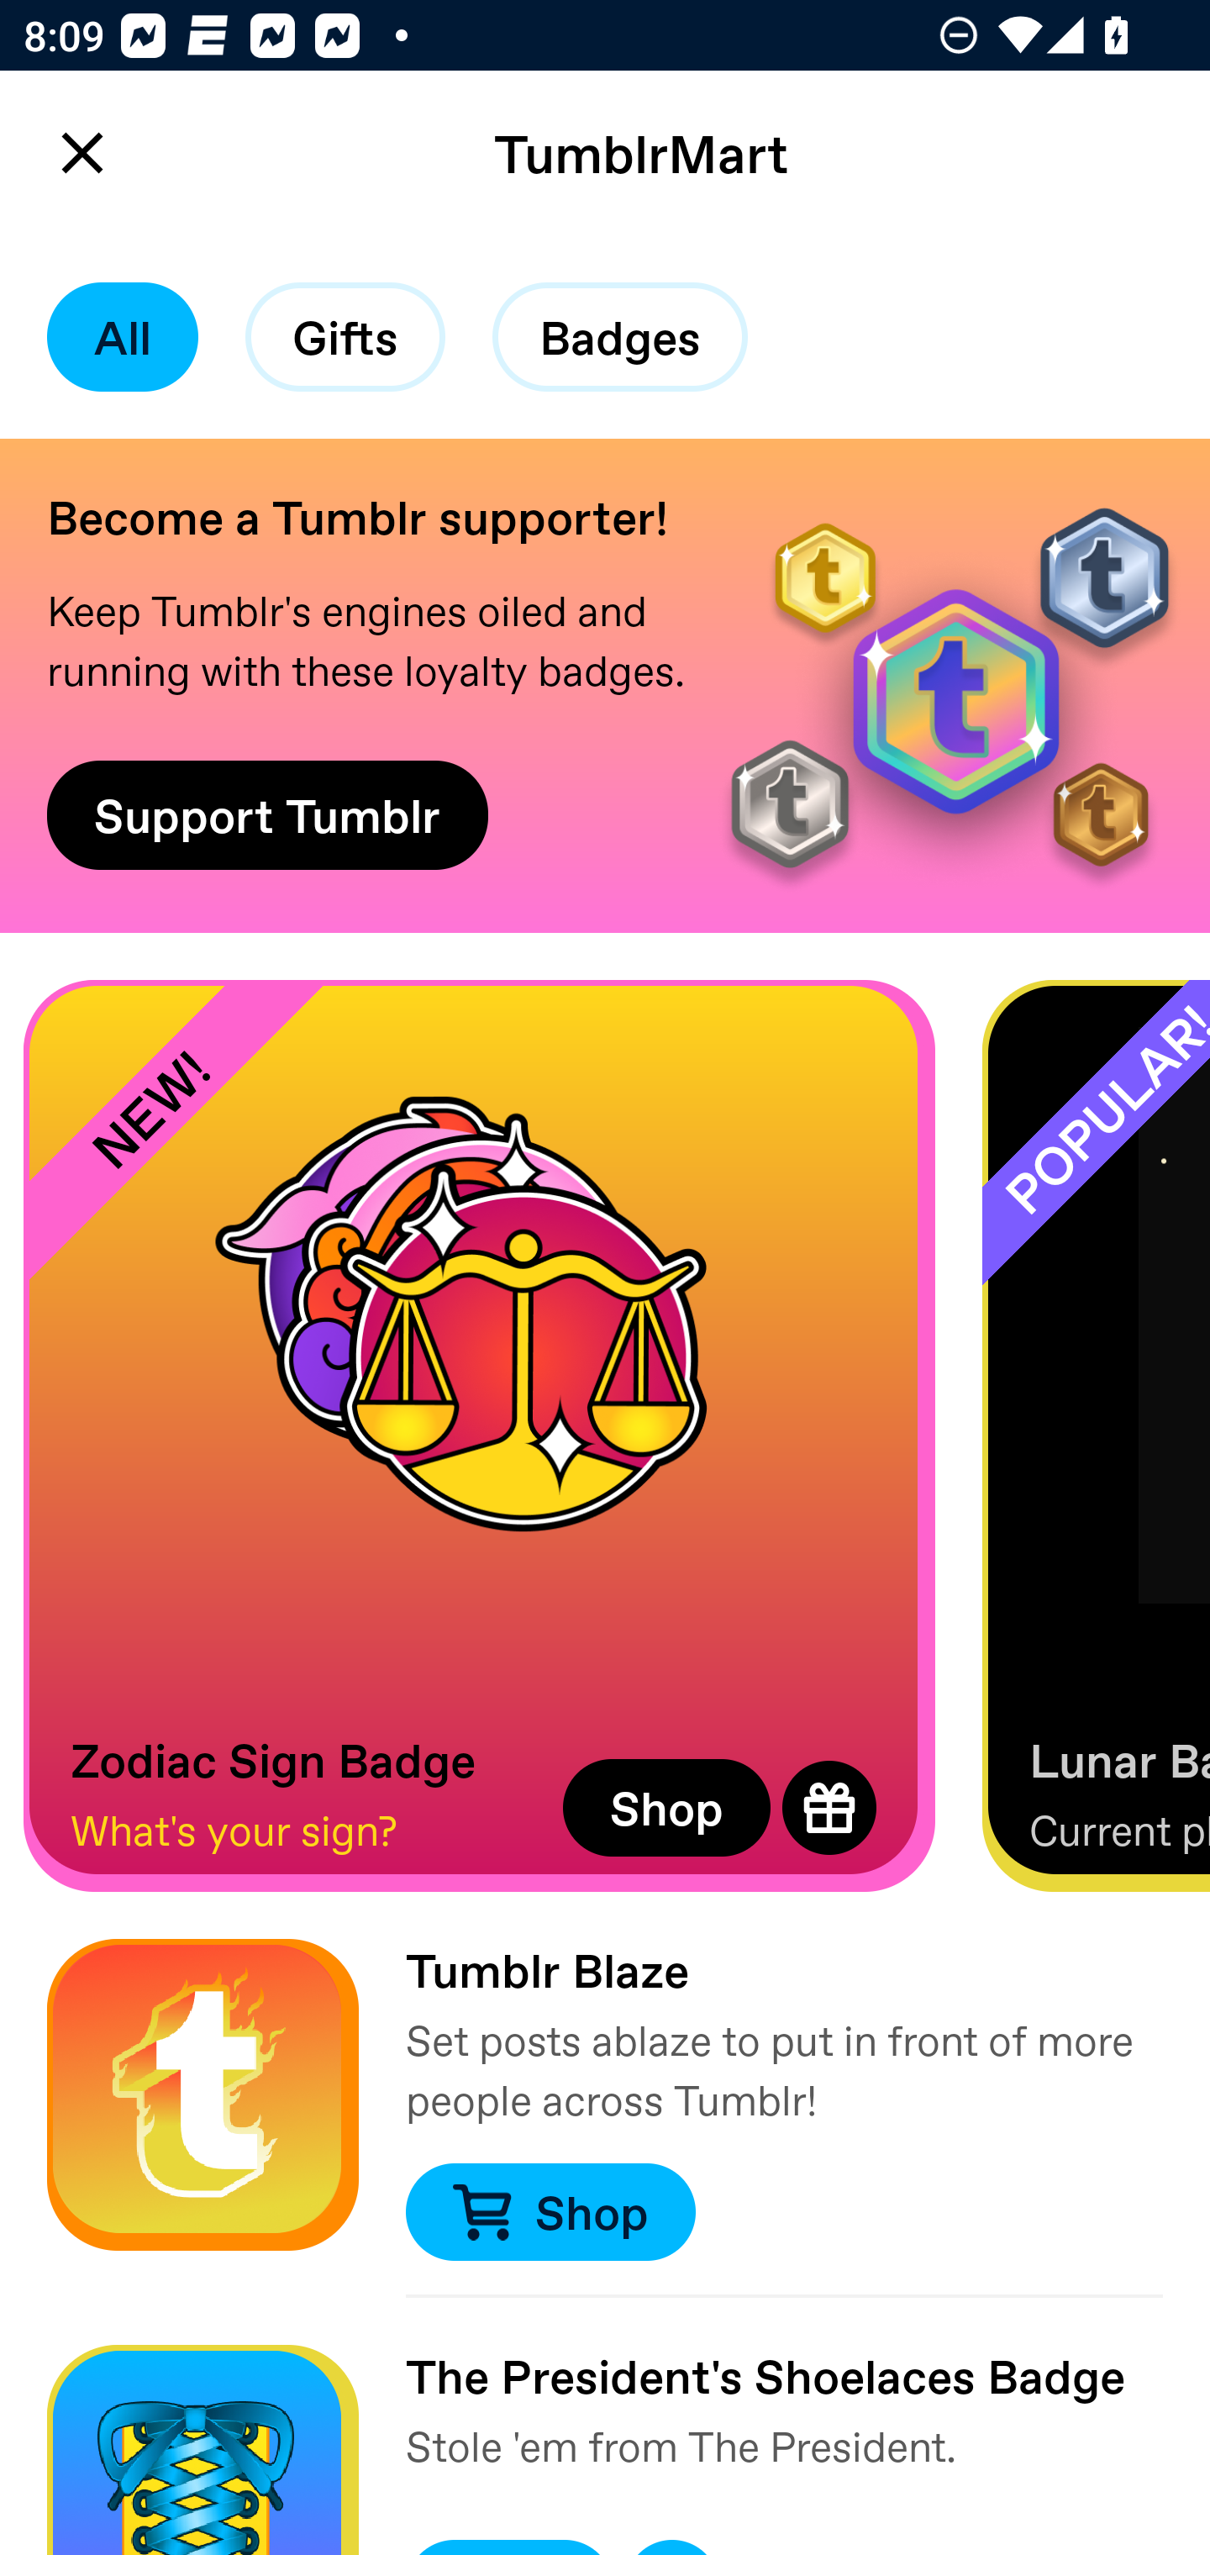  I want to click on Badges, so click(620, 337).